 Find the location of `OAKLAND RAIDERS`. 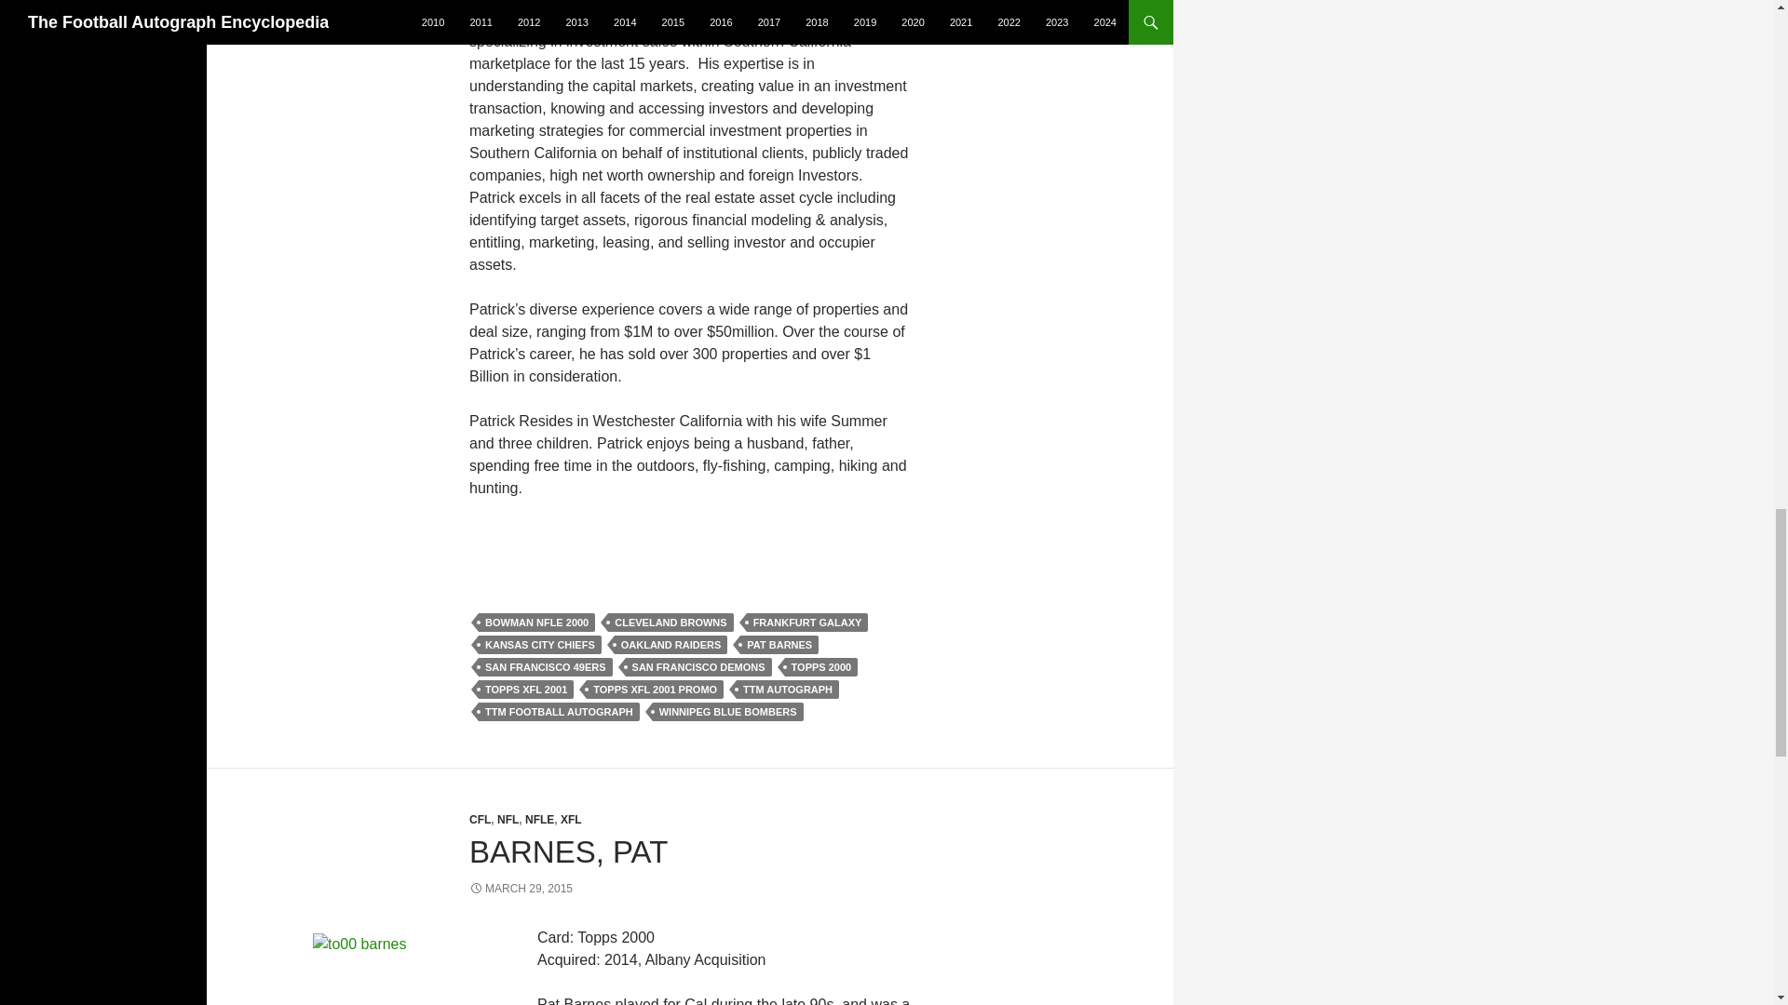

OAKLAND RAIDERS is located at coordinates (670, 644).